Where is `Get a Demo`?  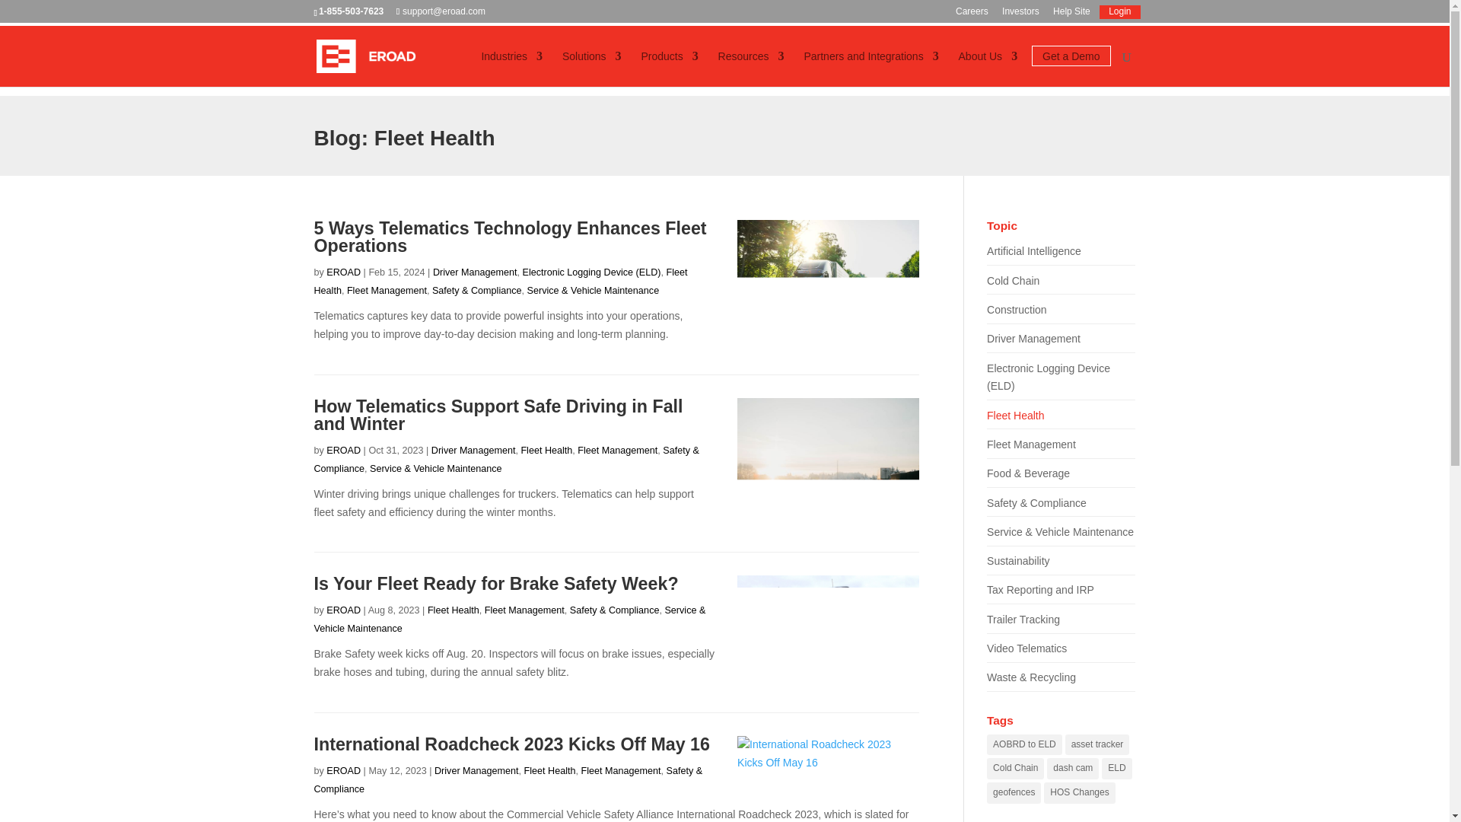 Get a Demo is located at coordinates (1071, 68).